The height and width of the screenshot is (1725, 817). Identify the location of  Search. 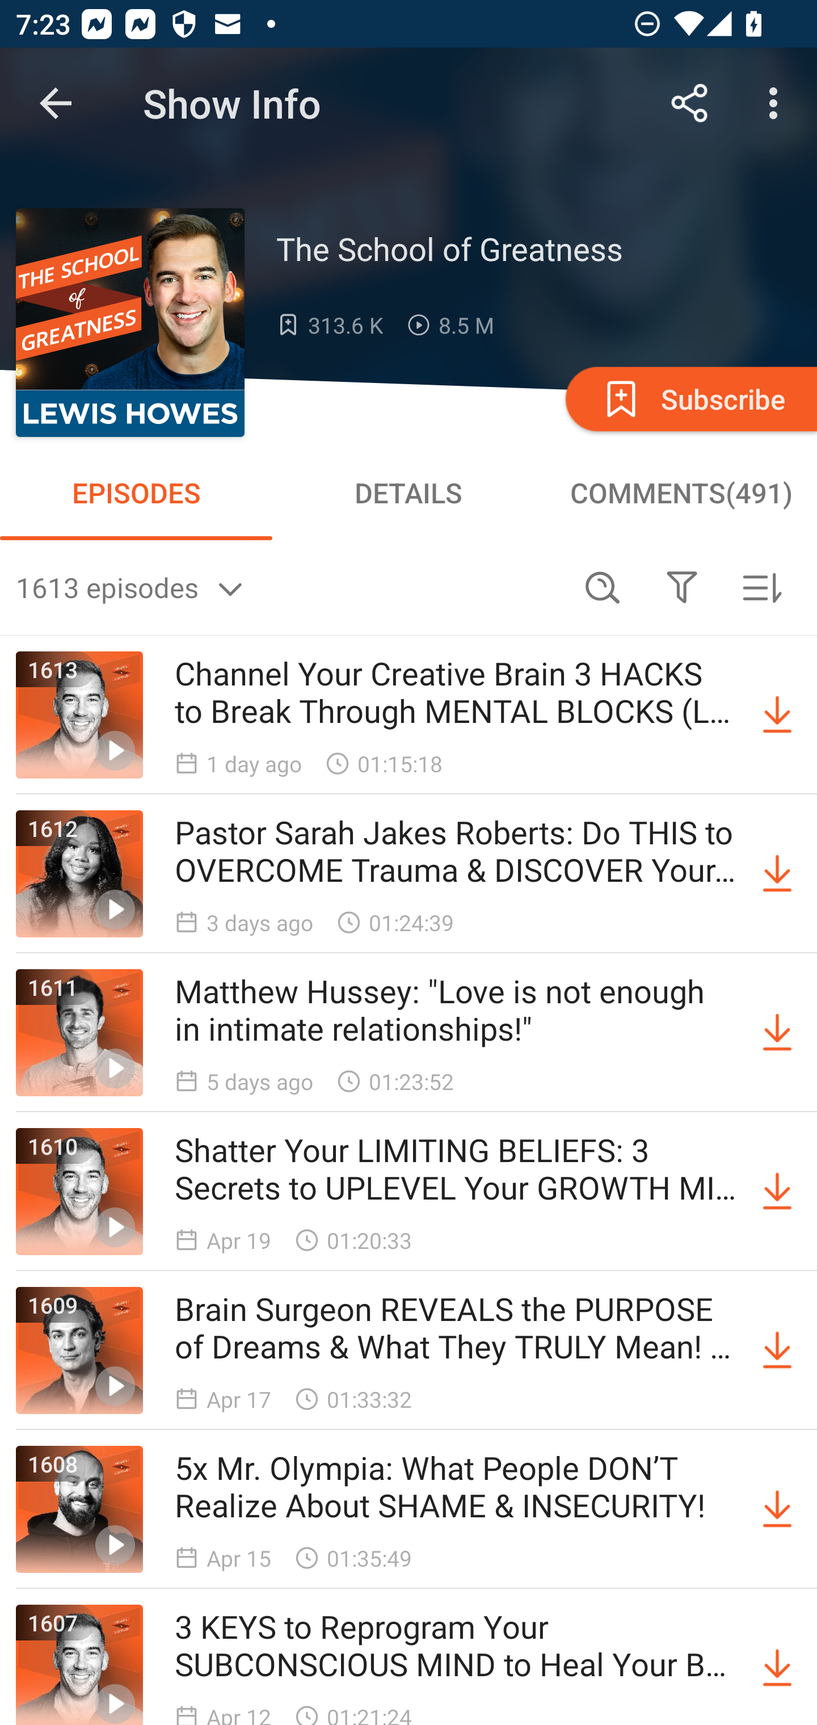
(603, 587).